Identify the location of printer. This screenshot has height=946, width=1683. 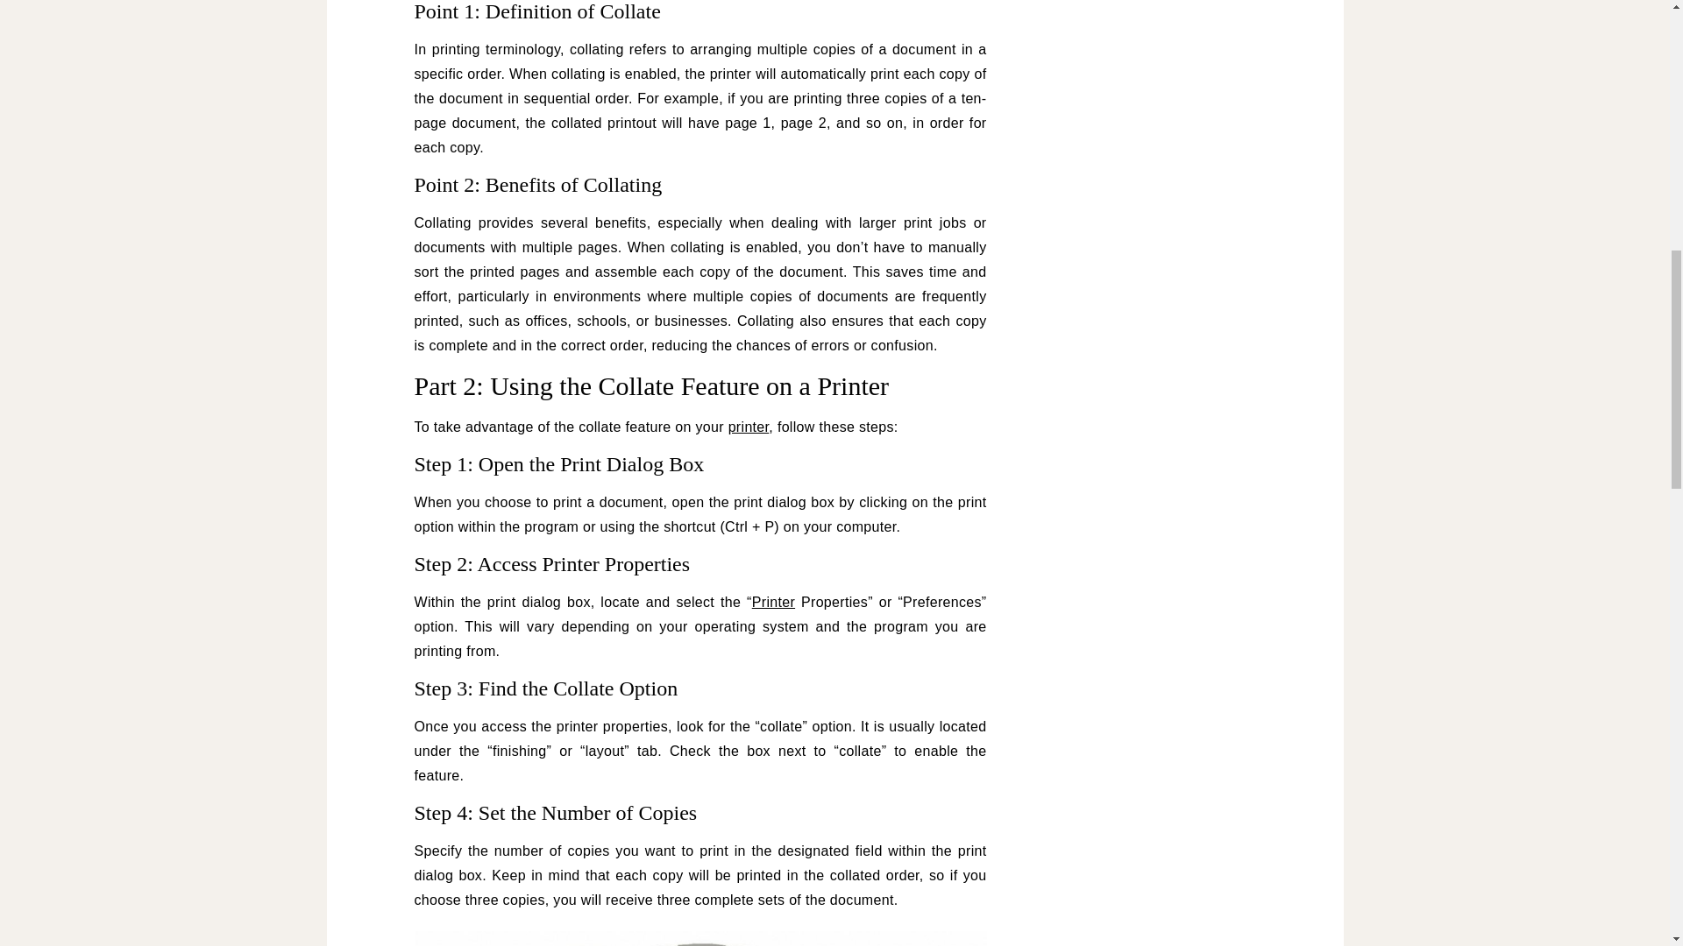
(749, 427).